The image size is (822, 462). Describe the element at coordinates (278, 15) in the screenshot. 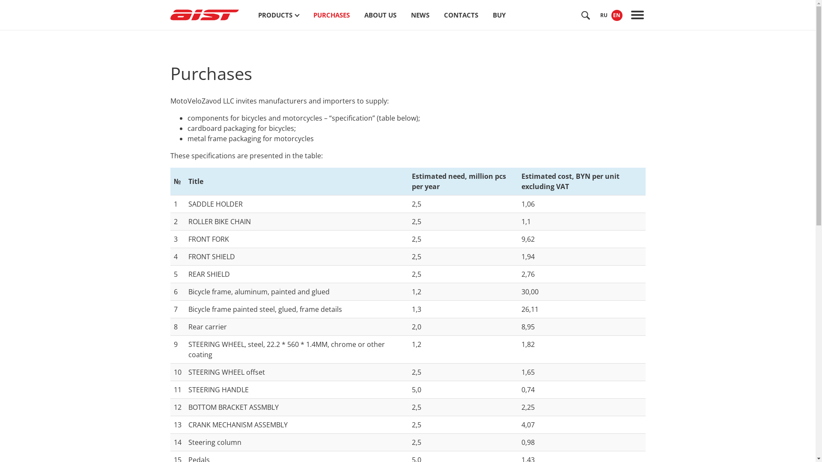

I see `PRODUCTS` at that location.